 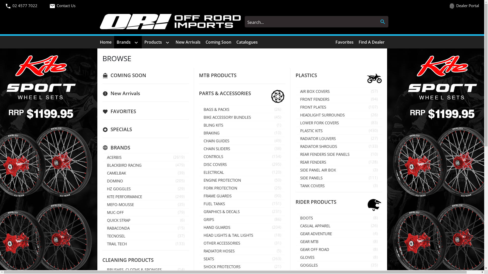 I want to click on starsSPECIALS, so click(x=135, y=129).